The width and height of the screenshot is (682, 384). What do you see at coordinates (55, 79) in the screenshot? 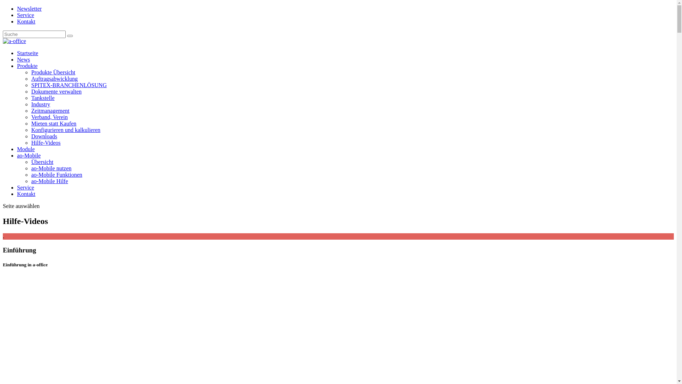
I see `Auftragsabwicklung` at bounding box center [55, 79].